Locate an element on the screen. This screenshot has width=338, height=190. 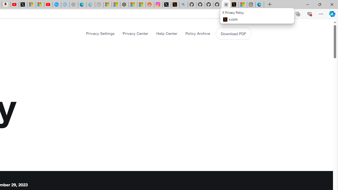
Microsoft account | Microsoft Account Privacy Settings is located at coordinates (107, 5).